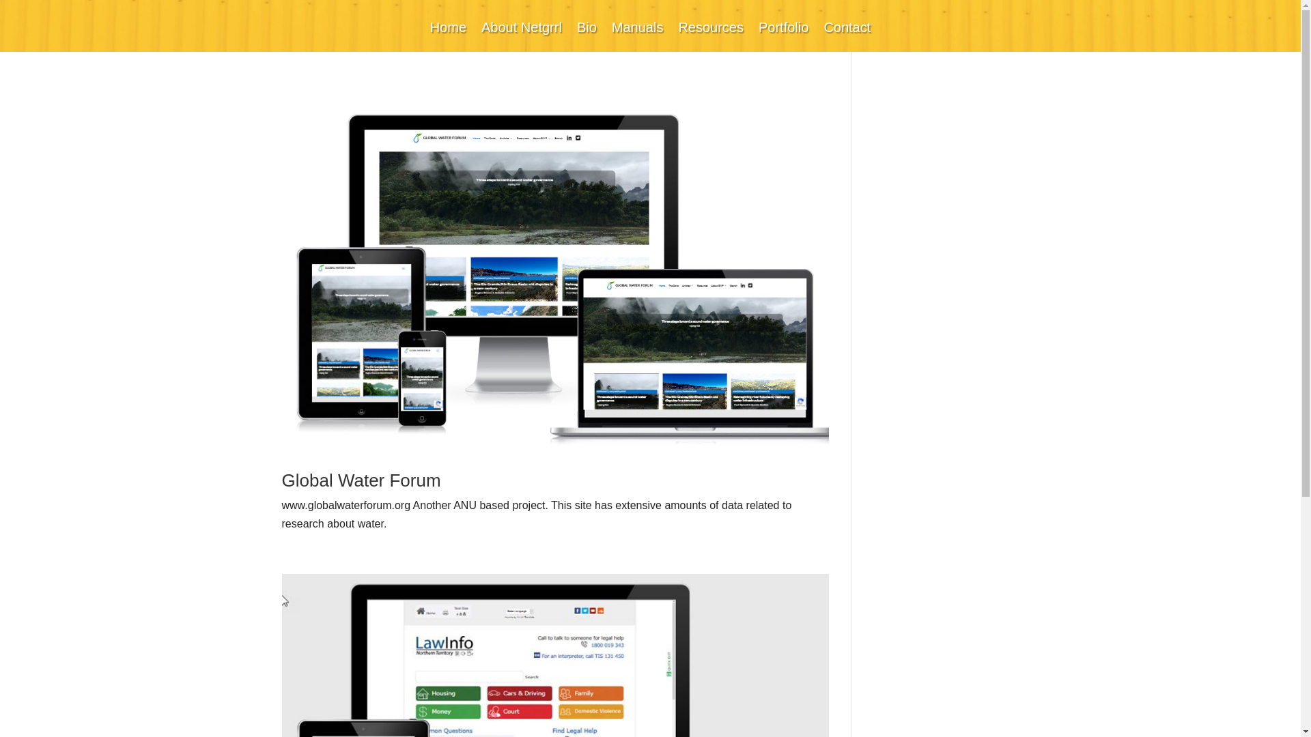  Describe the element at coordinates (711, 37) in the screenshot. I see `Resources` at that location.